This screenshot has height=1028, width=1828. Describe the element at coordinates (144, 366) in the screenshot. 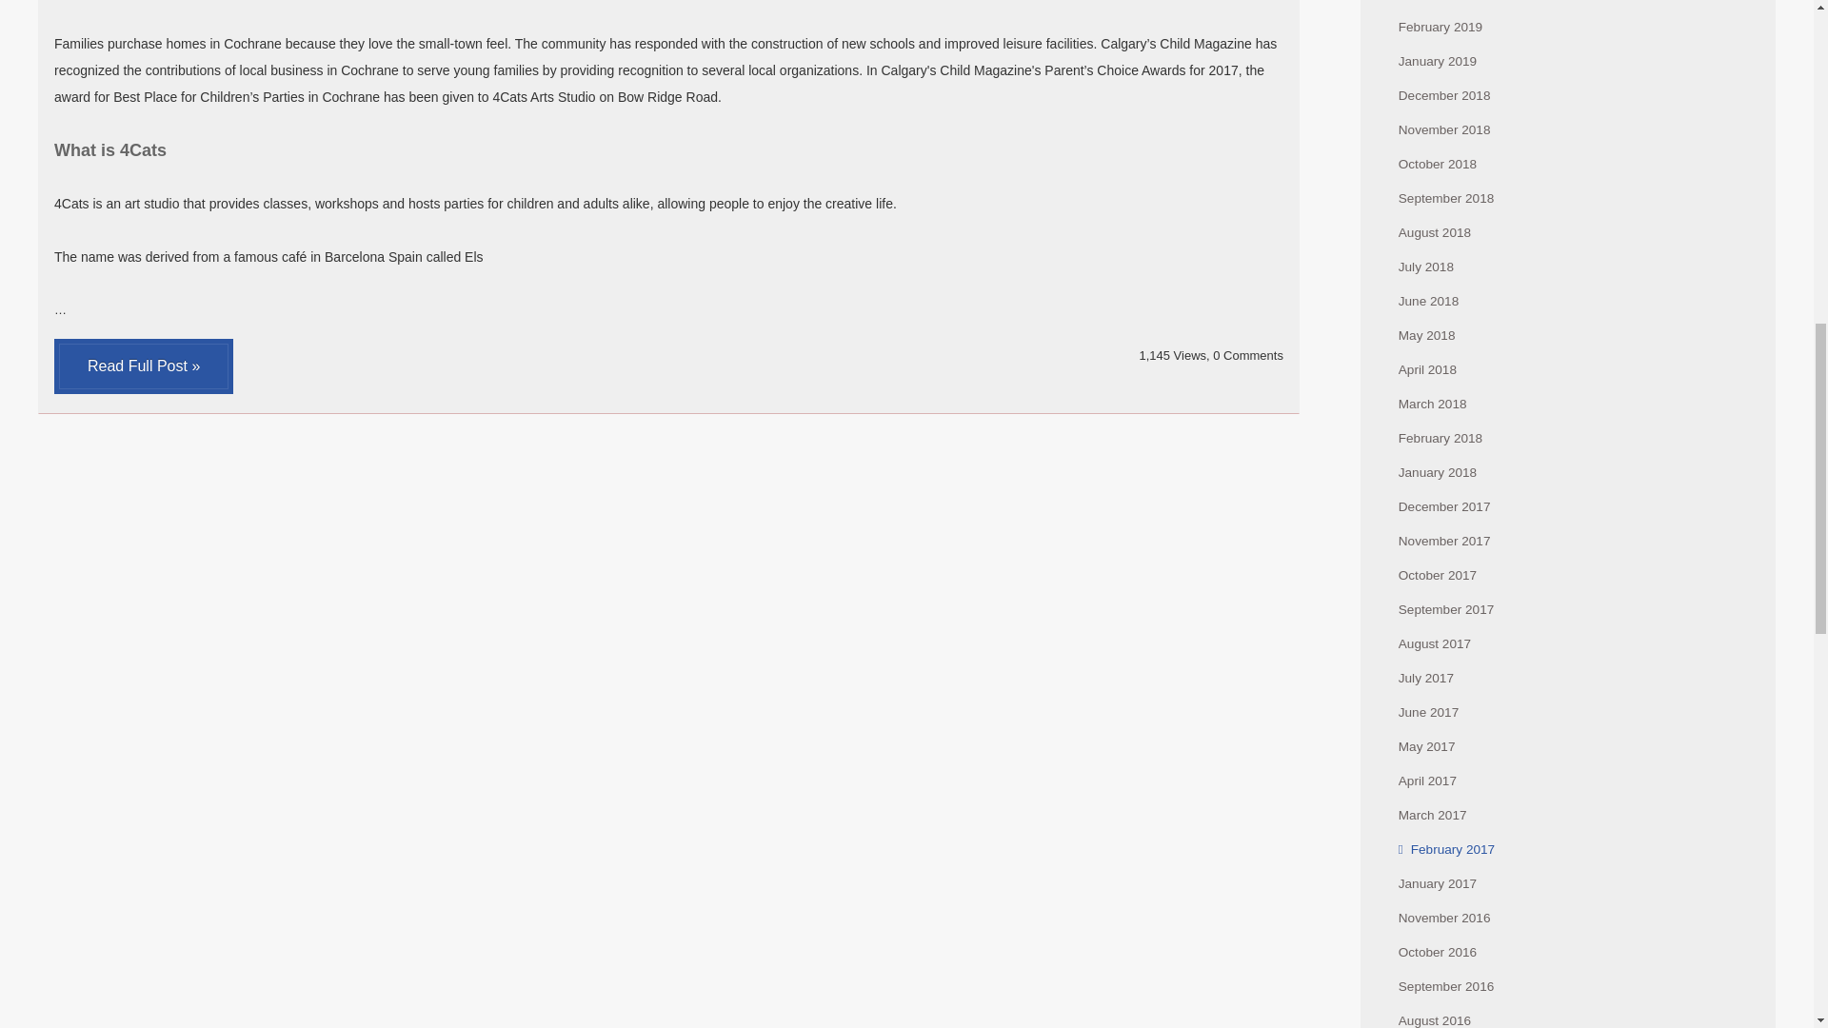

I see `Read Full Post` at that location.